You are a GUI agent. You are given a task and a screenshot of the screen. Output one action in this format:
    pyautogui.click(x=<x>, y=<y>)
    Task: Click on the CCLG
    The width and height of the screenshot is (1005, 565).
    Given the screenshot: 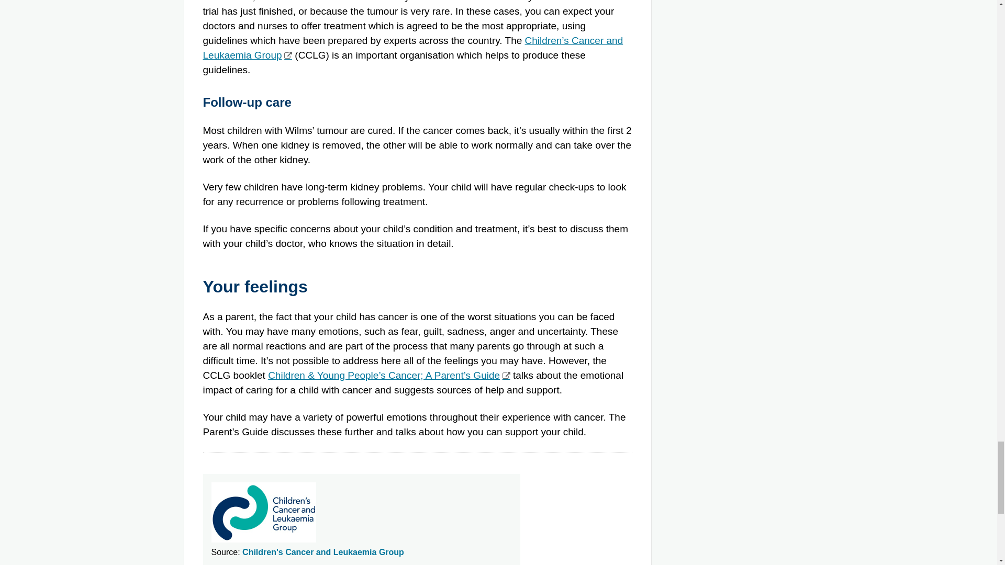 What is the action you would take?
    pyautogui.click(x=388, y=375)
    